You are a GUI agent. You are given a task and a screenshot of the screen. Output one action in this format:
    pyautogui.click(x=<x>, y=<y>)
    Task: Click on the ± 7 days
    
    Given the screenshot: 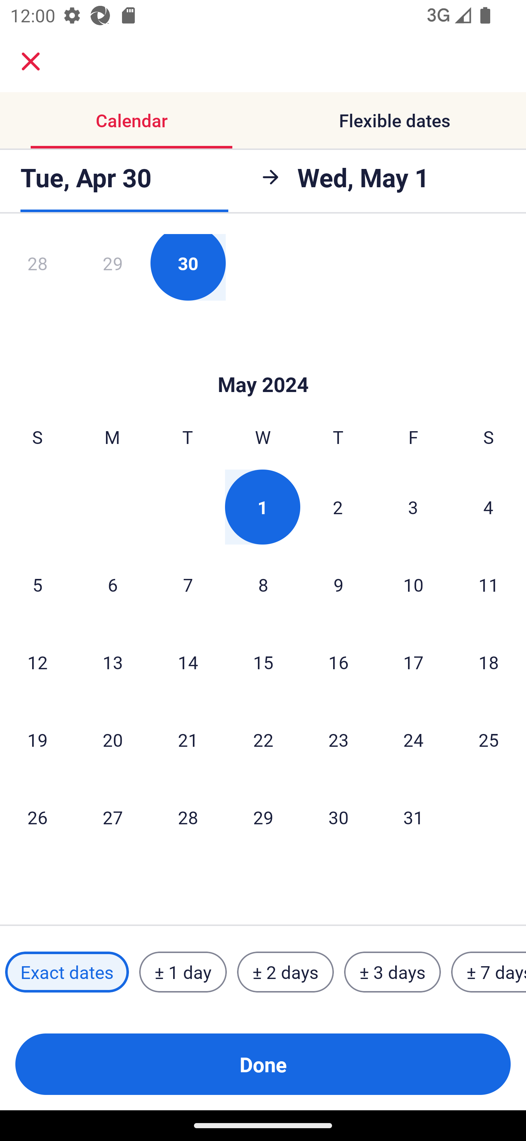 What is the action you would take?
    pyautogui.click(x=489, y=972)
    